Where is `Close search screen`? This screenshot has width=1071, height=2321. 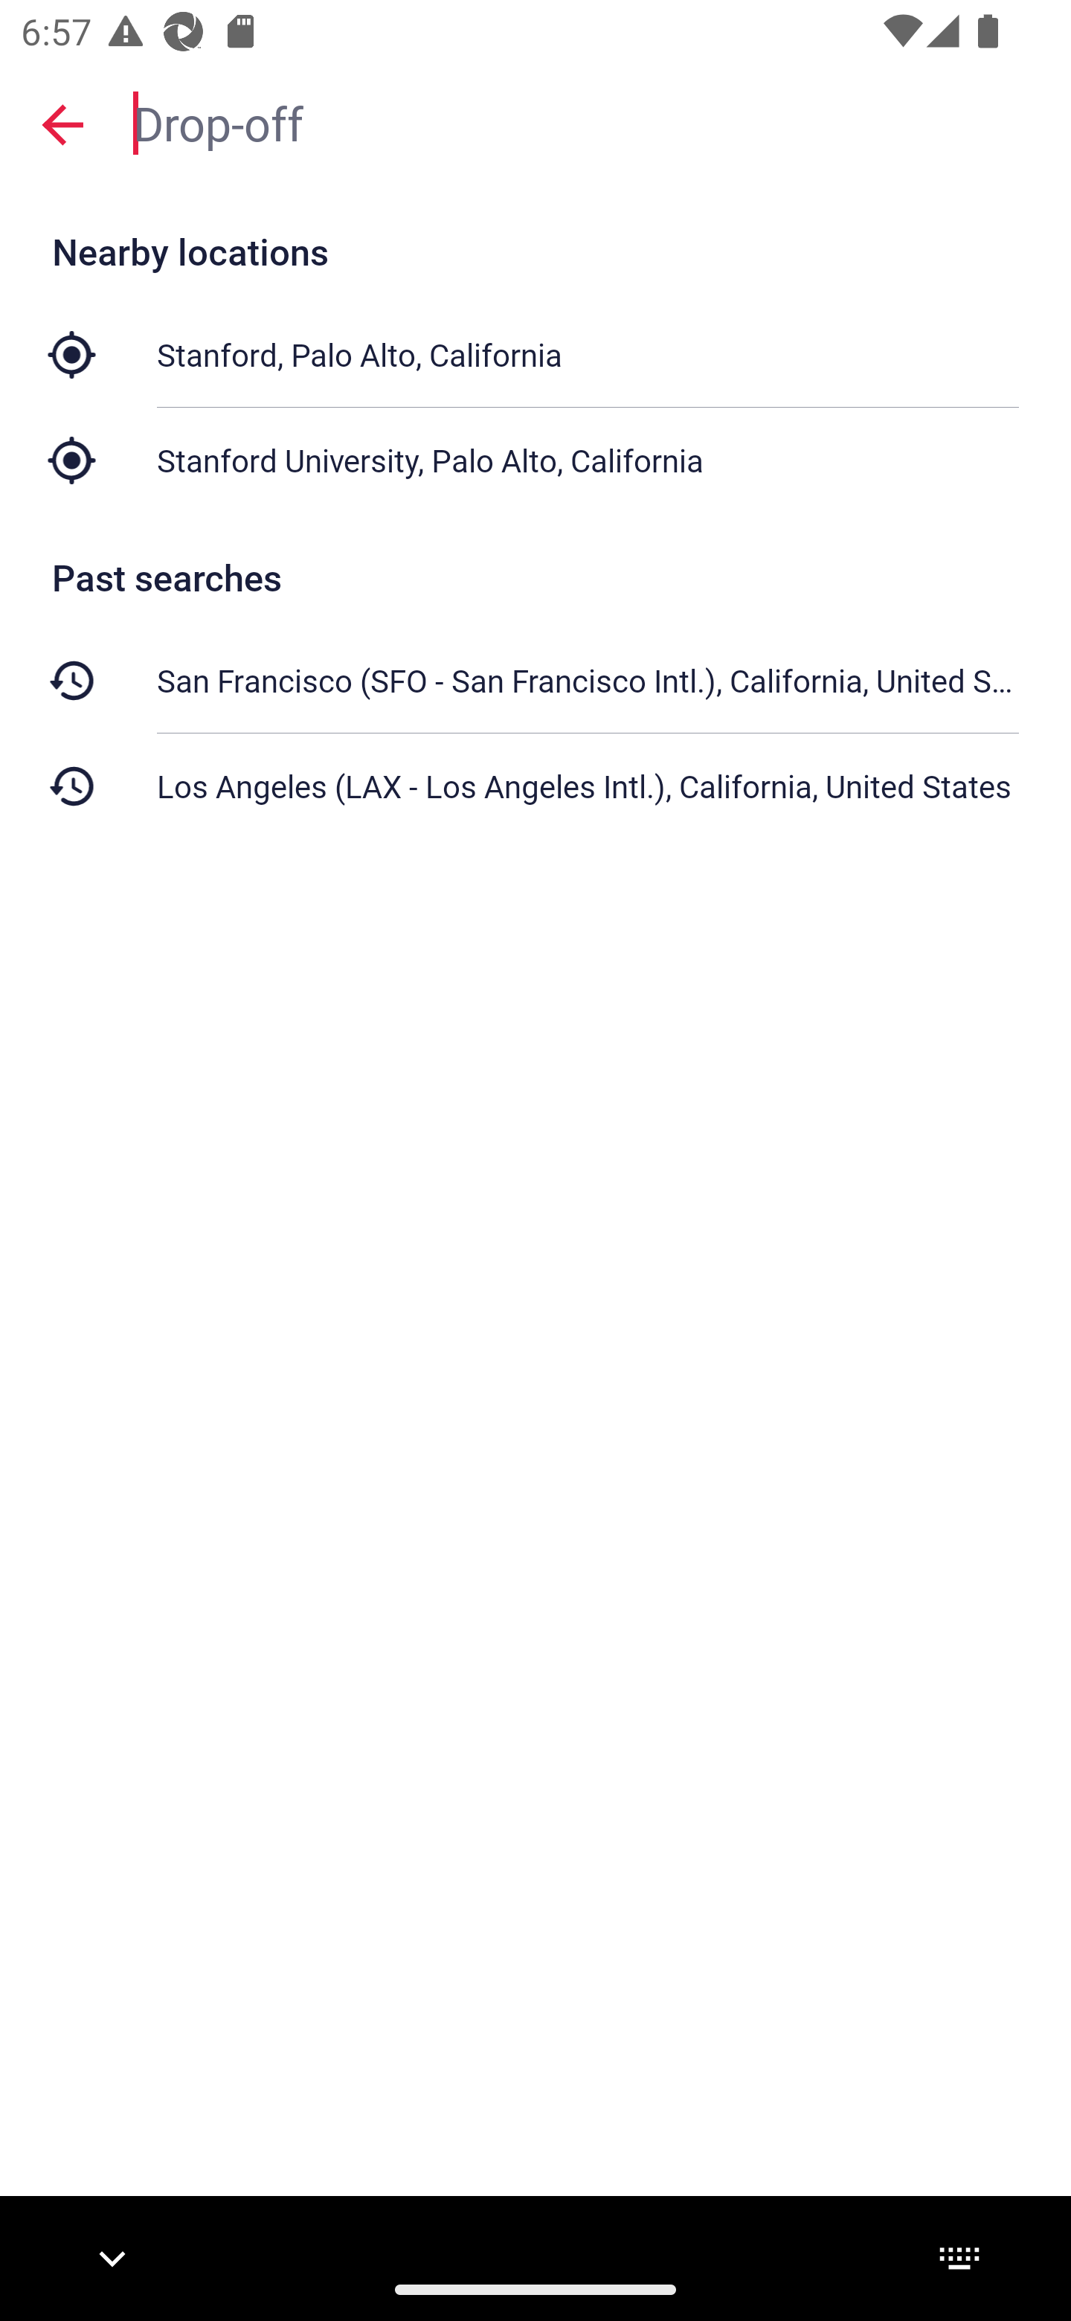
Close search screen is located at coordinates (62, 123).